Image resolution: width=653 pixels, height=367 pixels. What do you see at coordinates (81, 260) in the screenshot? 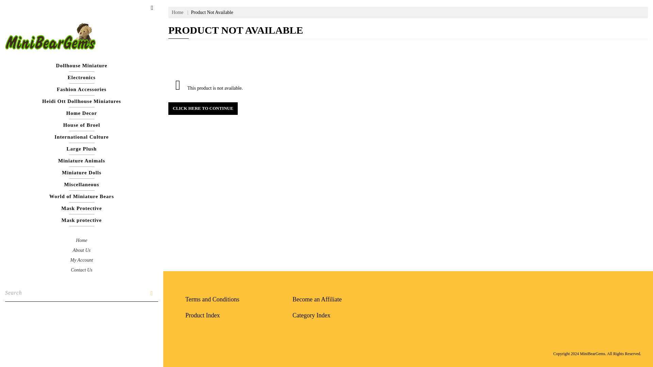
I see `My Account` at bounding box center [81, 260].